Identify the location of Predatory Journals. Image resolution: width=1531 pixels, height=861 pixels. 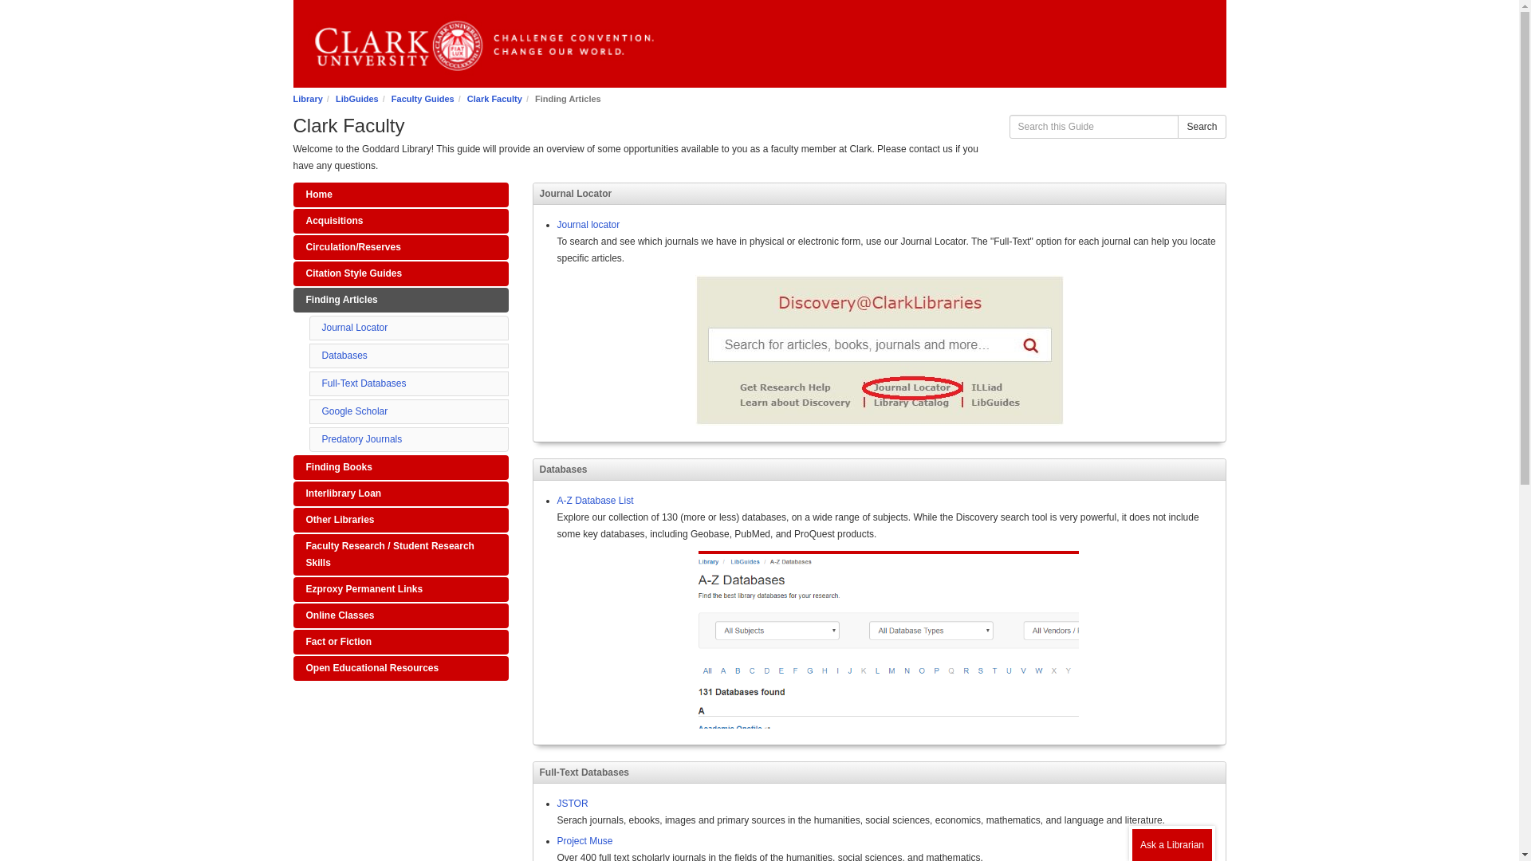
(362, 439).